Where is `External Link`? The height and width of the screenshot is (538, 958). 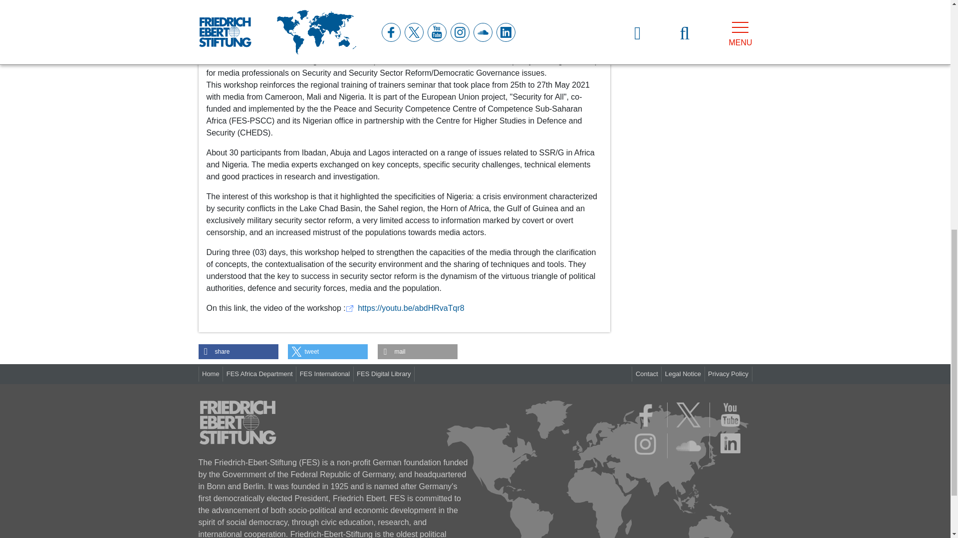
External Link is located at coordinates (405, 308).